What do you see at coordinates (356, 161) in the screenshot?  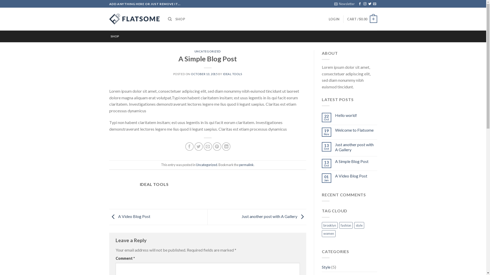 I see `A Simple Blog Post` at bounding box center [356, 161].